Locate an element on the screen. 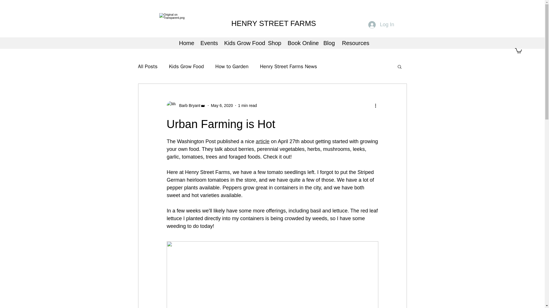 This screenshot has height=308, width=549. Barb Bryant is located at coordinates (186, 106).